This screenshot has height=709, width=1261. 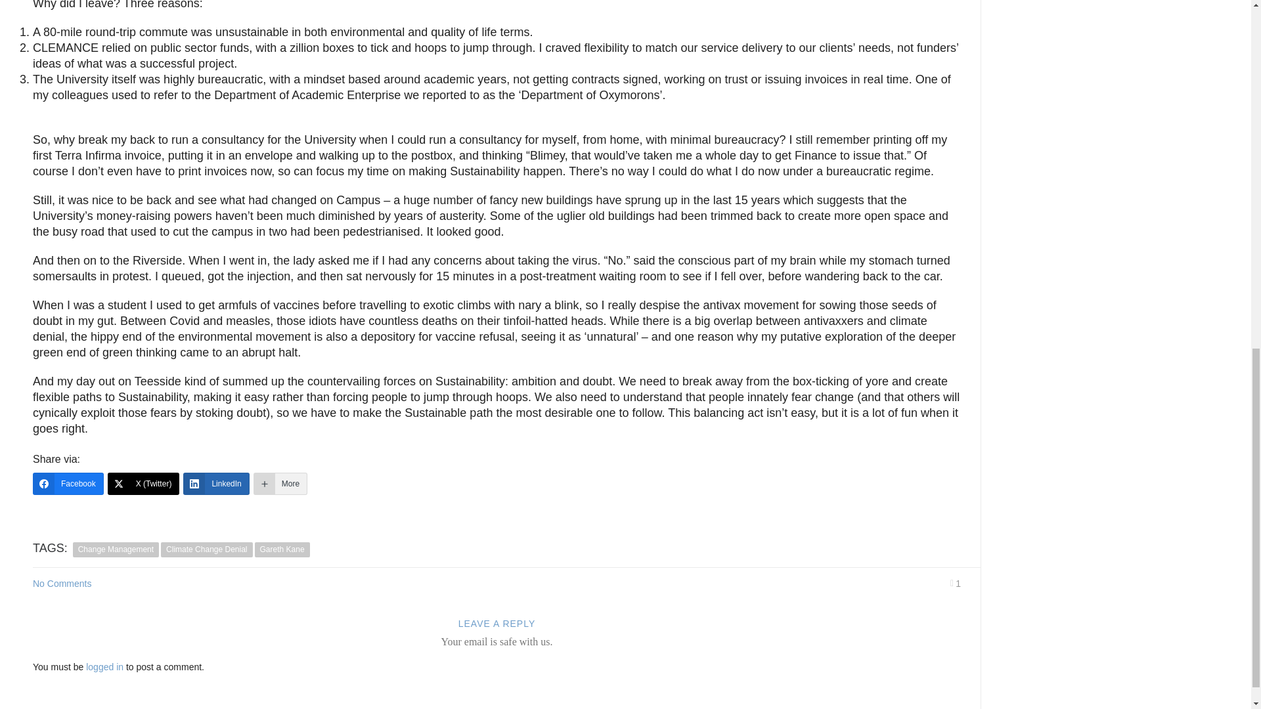 I want to click on LinkedIn, so click(x=215, y=483).